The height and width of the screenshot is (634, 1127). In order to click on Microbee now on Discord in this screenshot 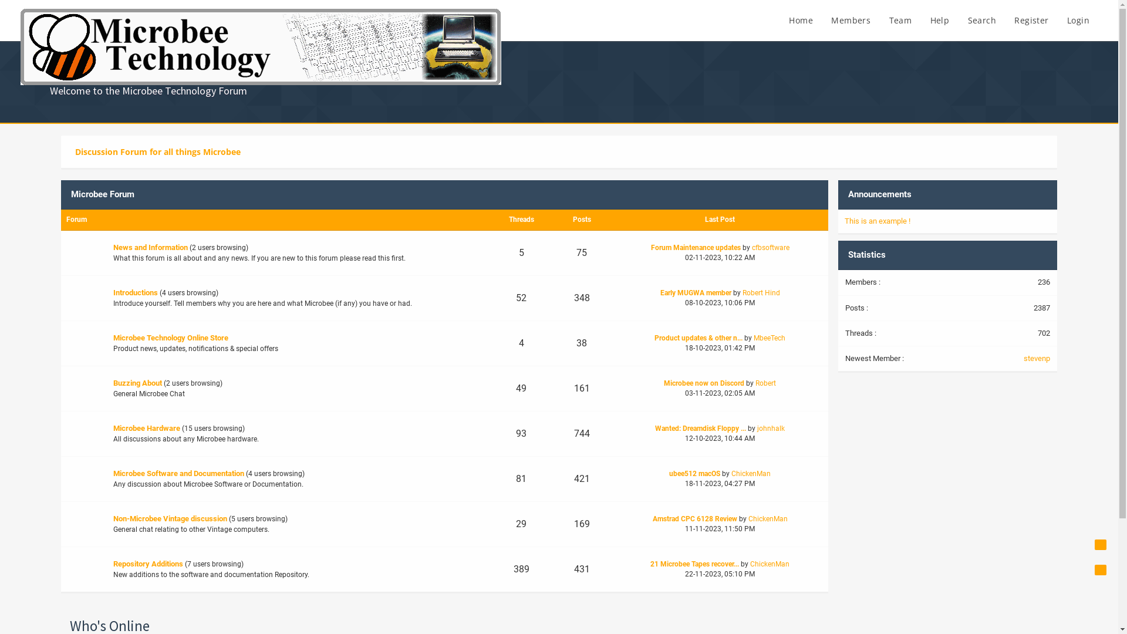, I will do `click(704, 383)`.